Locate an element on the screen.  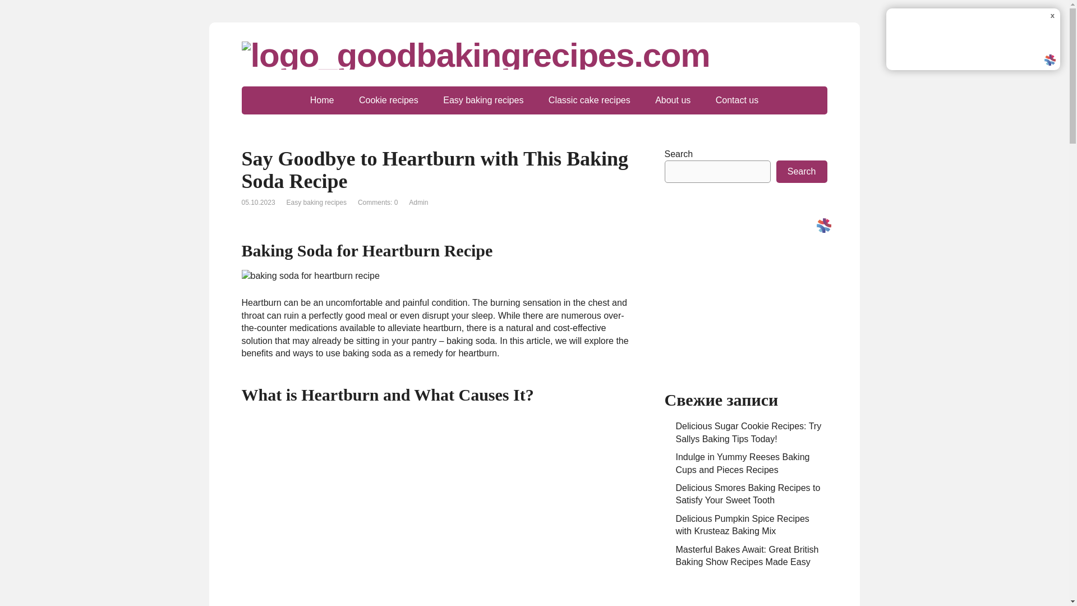
Delicious Pumpkin Spice Recipes with Krusteaz Baking Mix is located at coordinates (742, 524).